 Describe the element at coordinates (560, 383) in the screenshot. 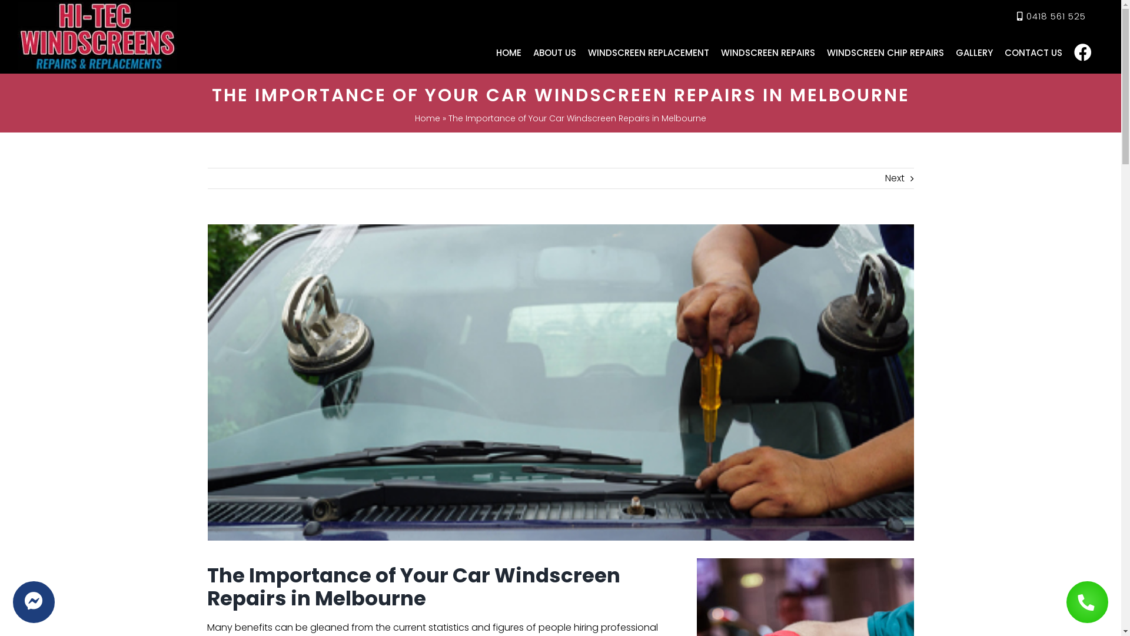

I see `View Larger Image` at that location.